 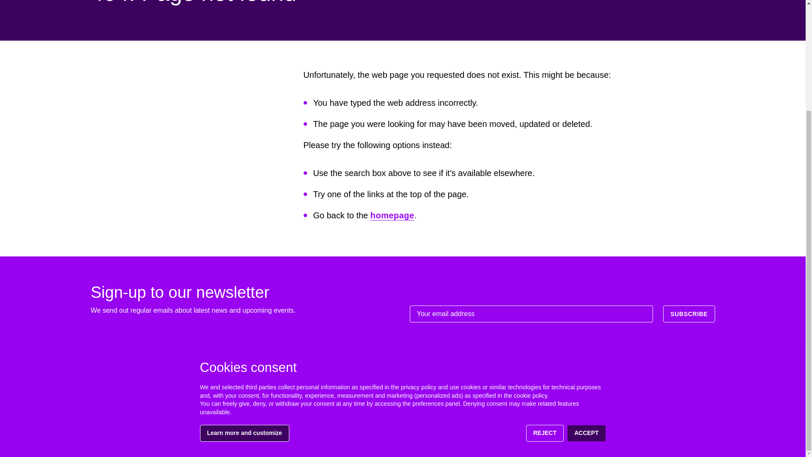 What do you see at coordinates (691, 430) in the screenshot?
I see `Facebook` at bounding box center [691, 430].